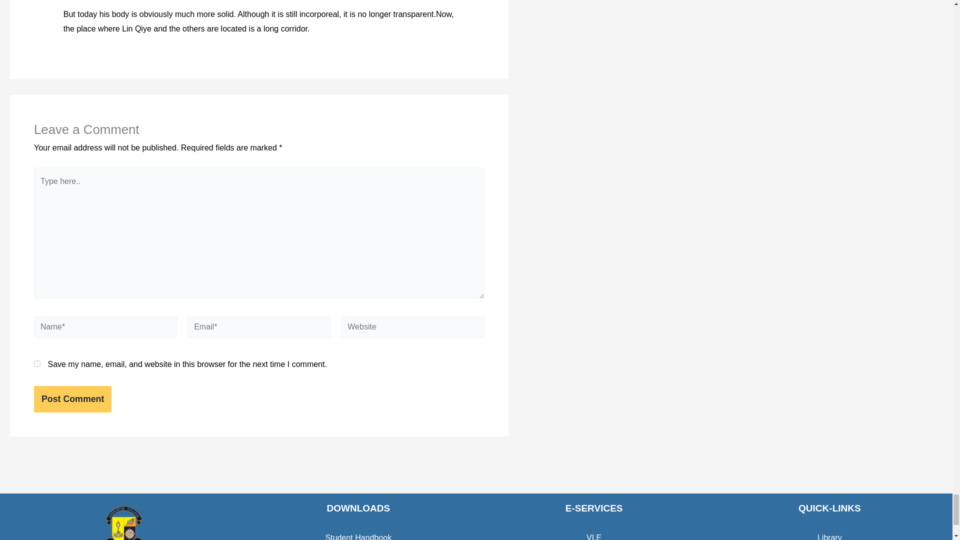 The image size is (960, 540). I want to click on yes, so click(37, 364).